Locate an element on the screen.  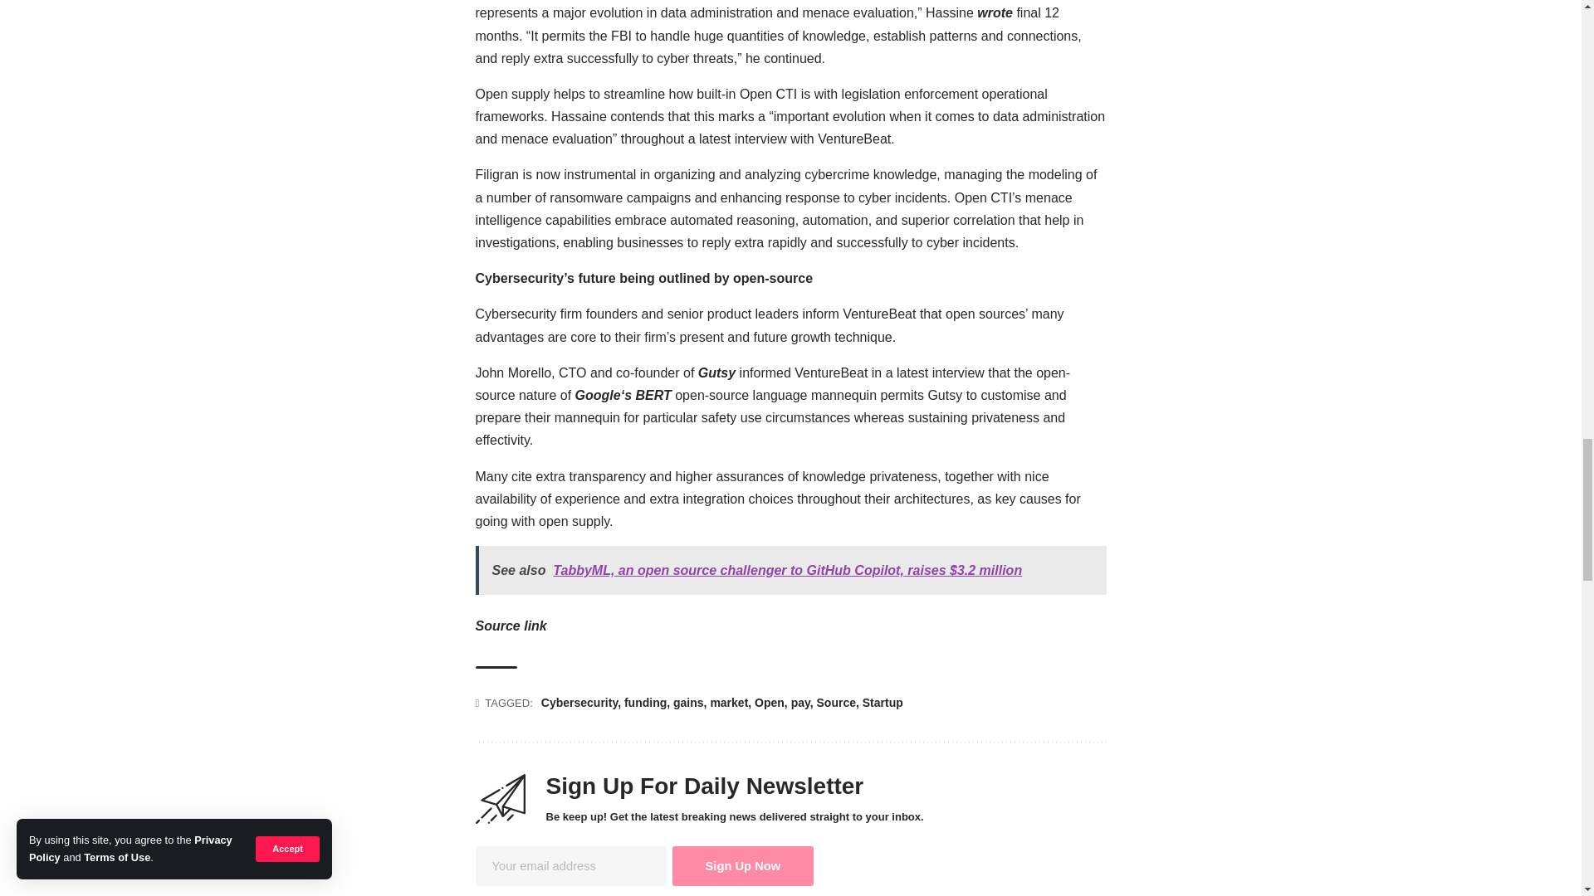
Sign Up Now is located at coordinates (744, 866).